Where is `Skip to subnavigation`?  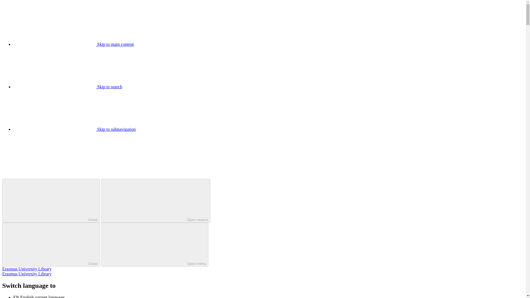
Skip to subnavigation is located at coordinates (75, 129).